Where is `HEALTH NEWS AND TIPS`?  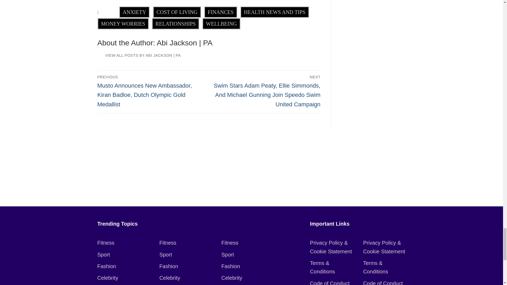
HEALTH NEWS AND TIPS is located at coordinates (275, 12).